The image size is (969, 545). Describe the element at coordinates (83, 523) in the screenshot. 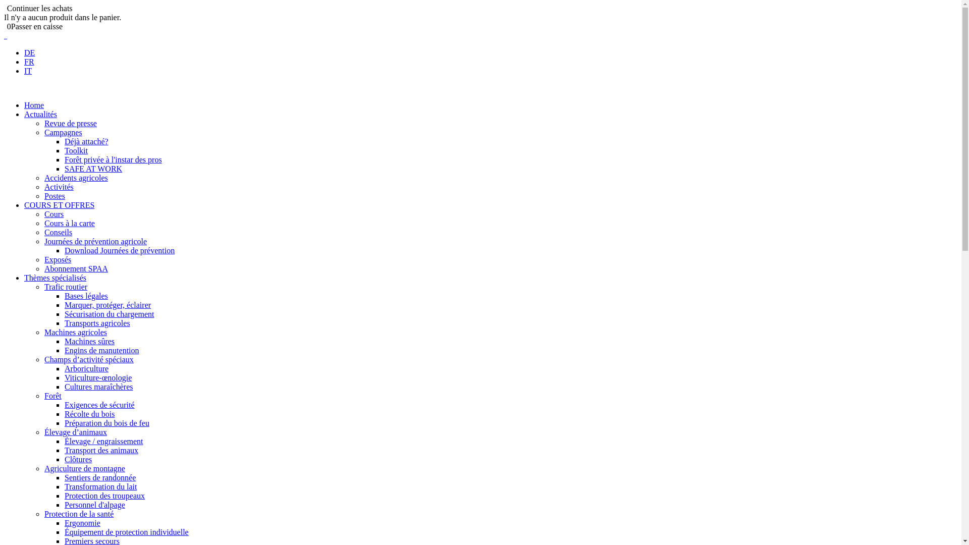

I see `Ergonomie` at that location.